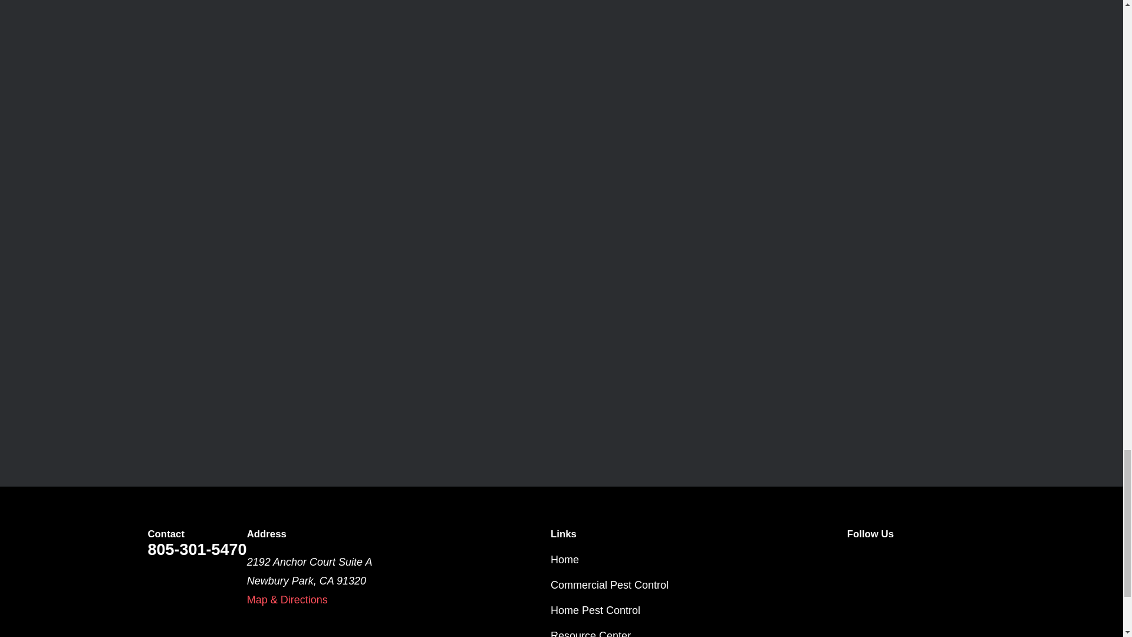 Image resolution: width=1132 pixels, height=637 pixels. What do you see at coordinates (854, 560) in the screenshot?
I see `Twitter` at bounding box center [854, 560].